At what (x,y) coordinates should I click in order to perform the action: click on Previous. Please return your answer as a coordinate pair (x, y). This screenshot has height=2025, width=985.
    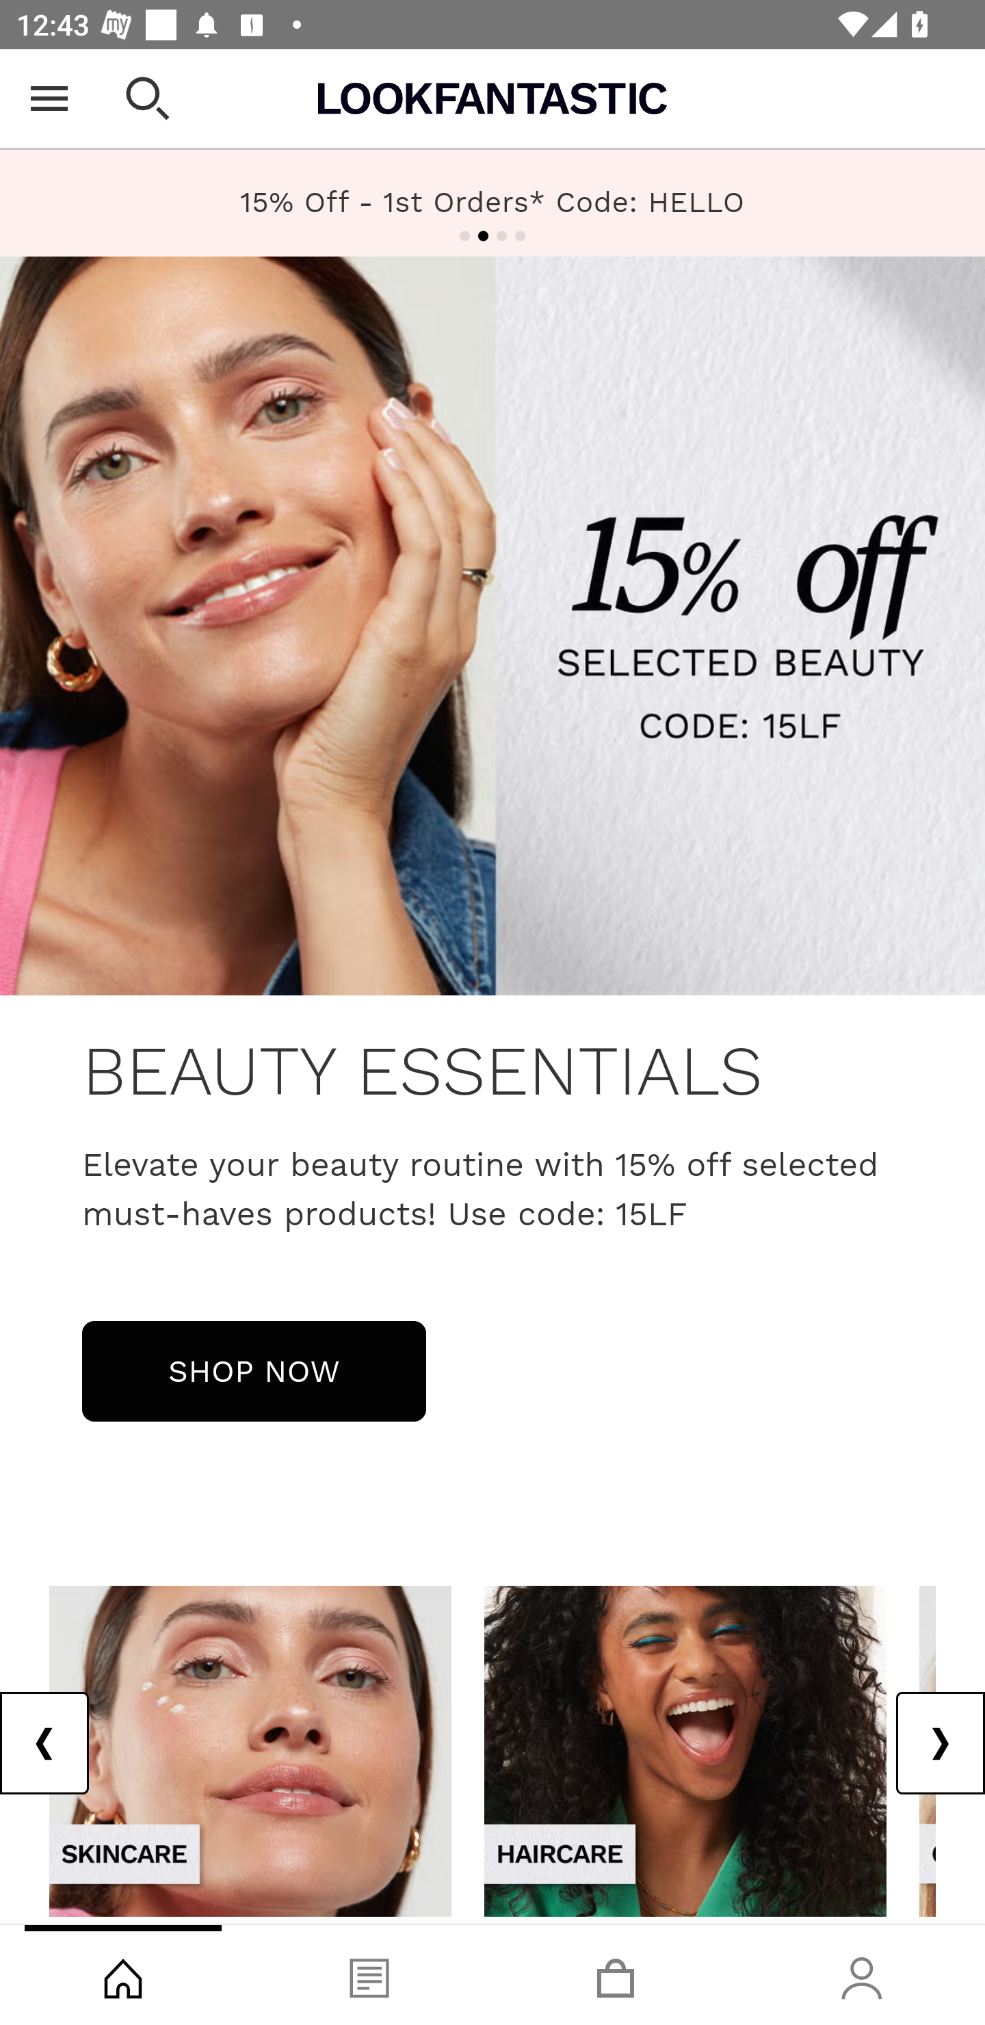
    Looking at the image, I should click on (45, 1743).